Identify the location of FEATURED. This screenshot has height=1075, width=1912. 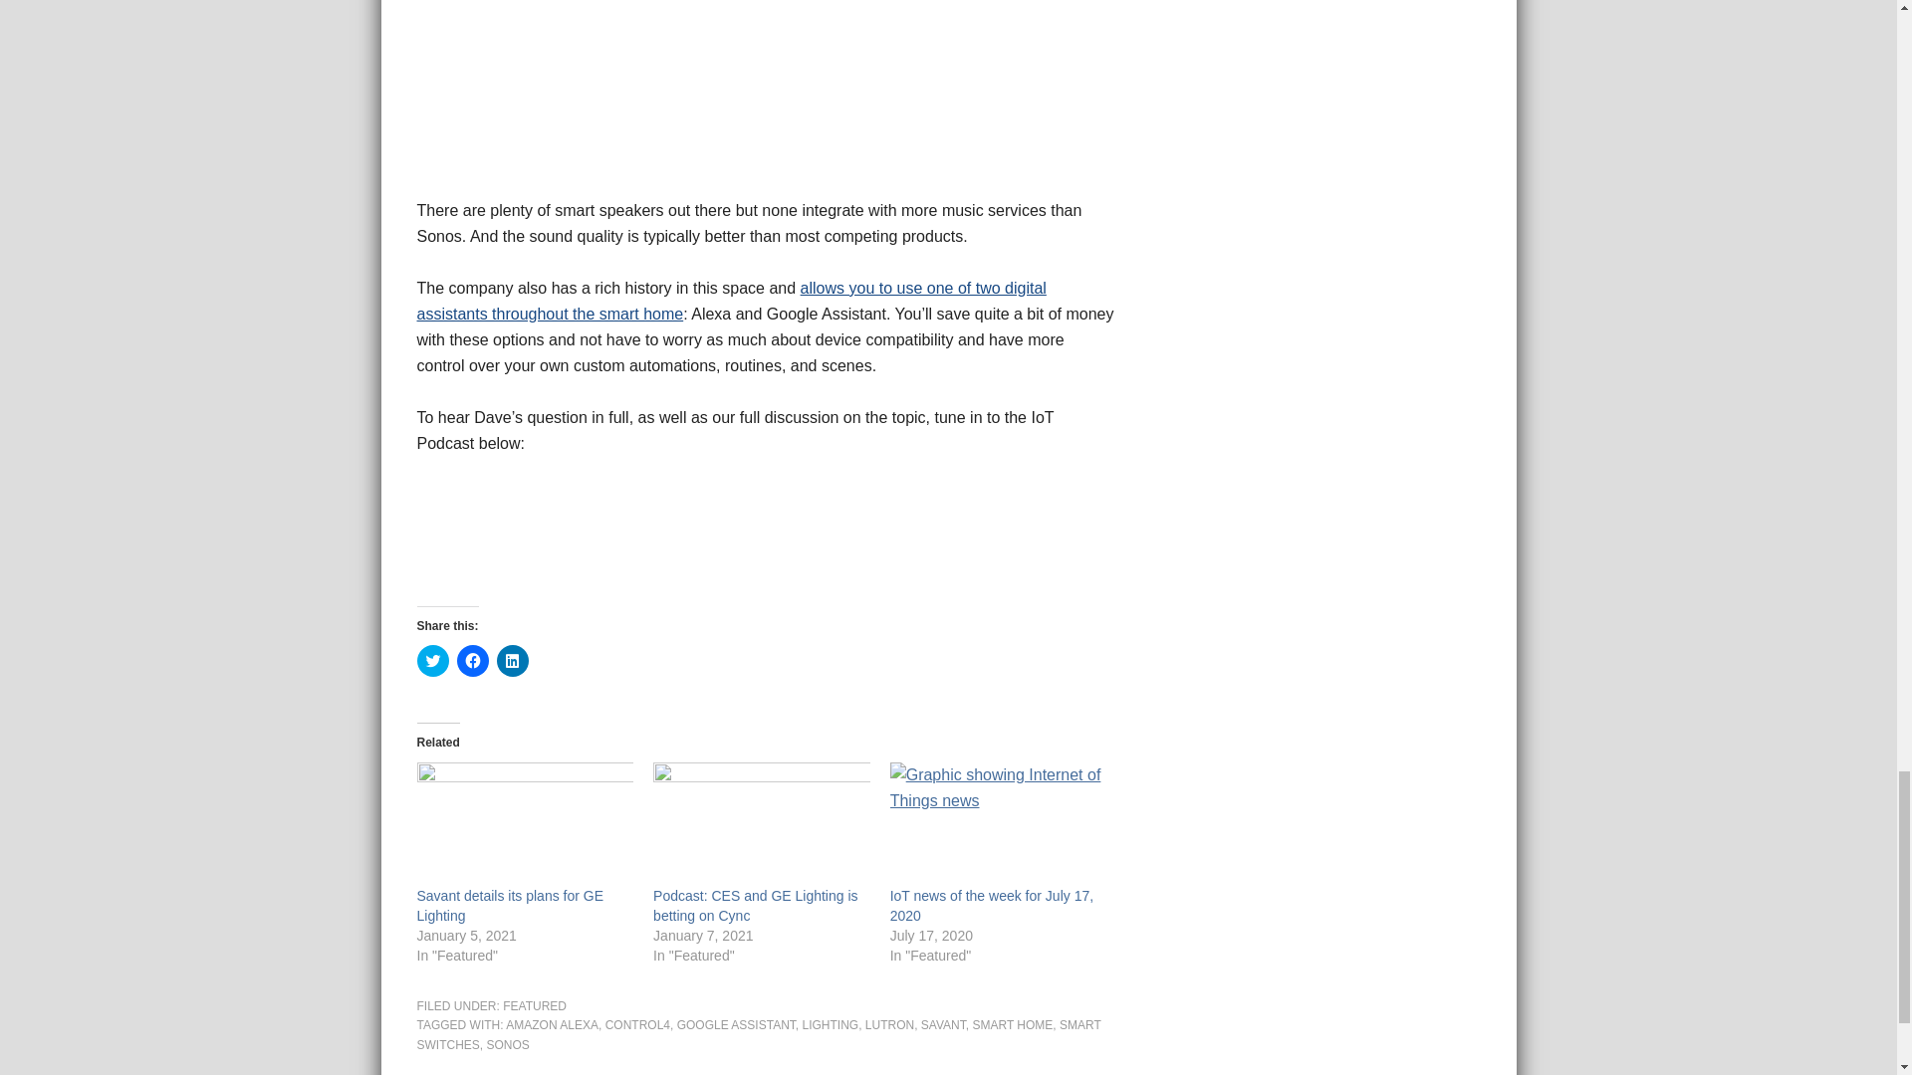
(534, 1006).